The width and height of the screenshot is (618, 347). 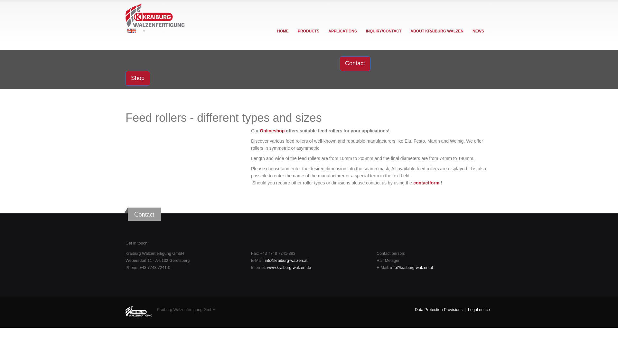 I want to click on contactform, so click(x=426, y=182).